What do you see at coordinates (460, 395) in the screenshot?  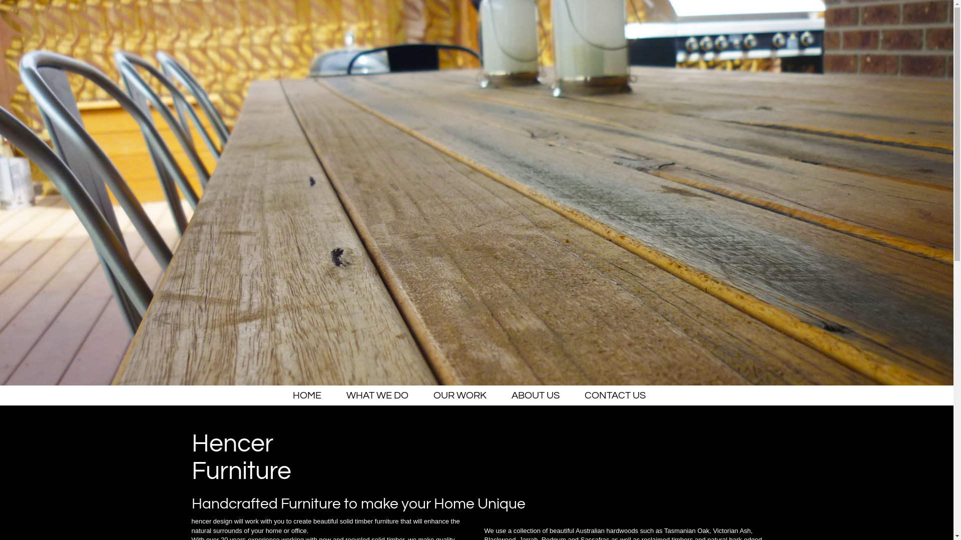 I see `OUR WORK` at bounding box center [460, 395].